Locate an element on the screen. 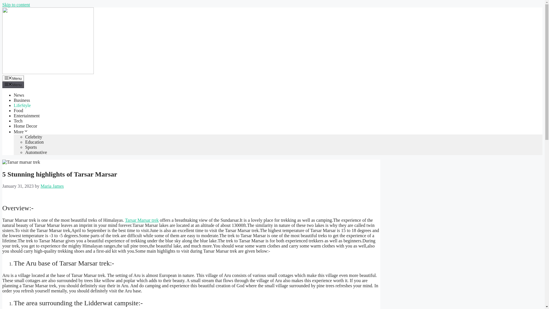 The height and width of the screenshot is (309, 549). Maria James is located at coordinates (52, 186).